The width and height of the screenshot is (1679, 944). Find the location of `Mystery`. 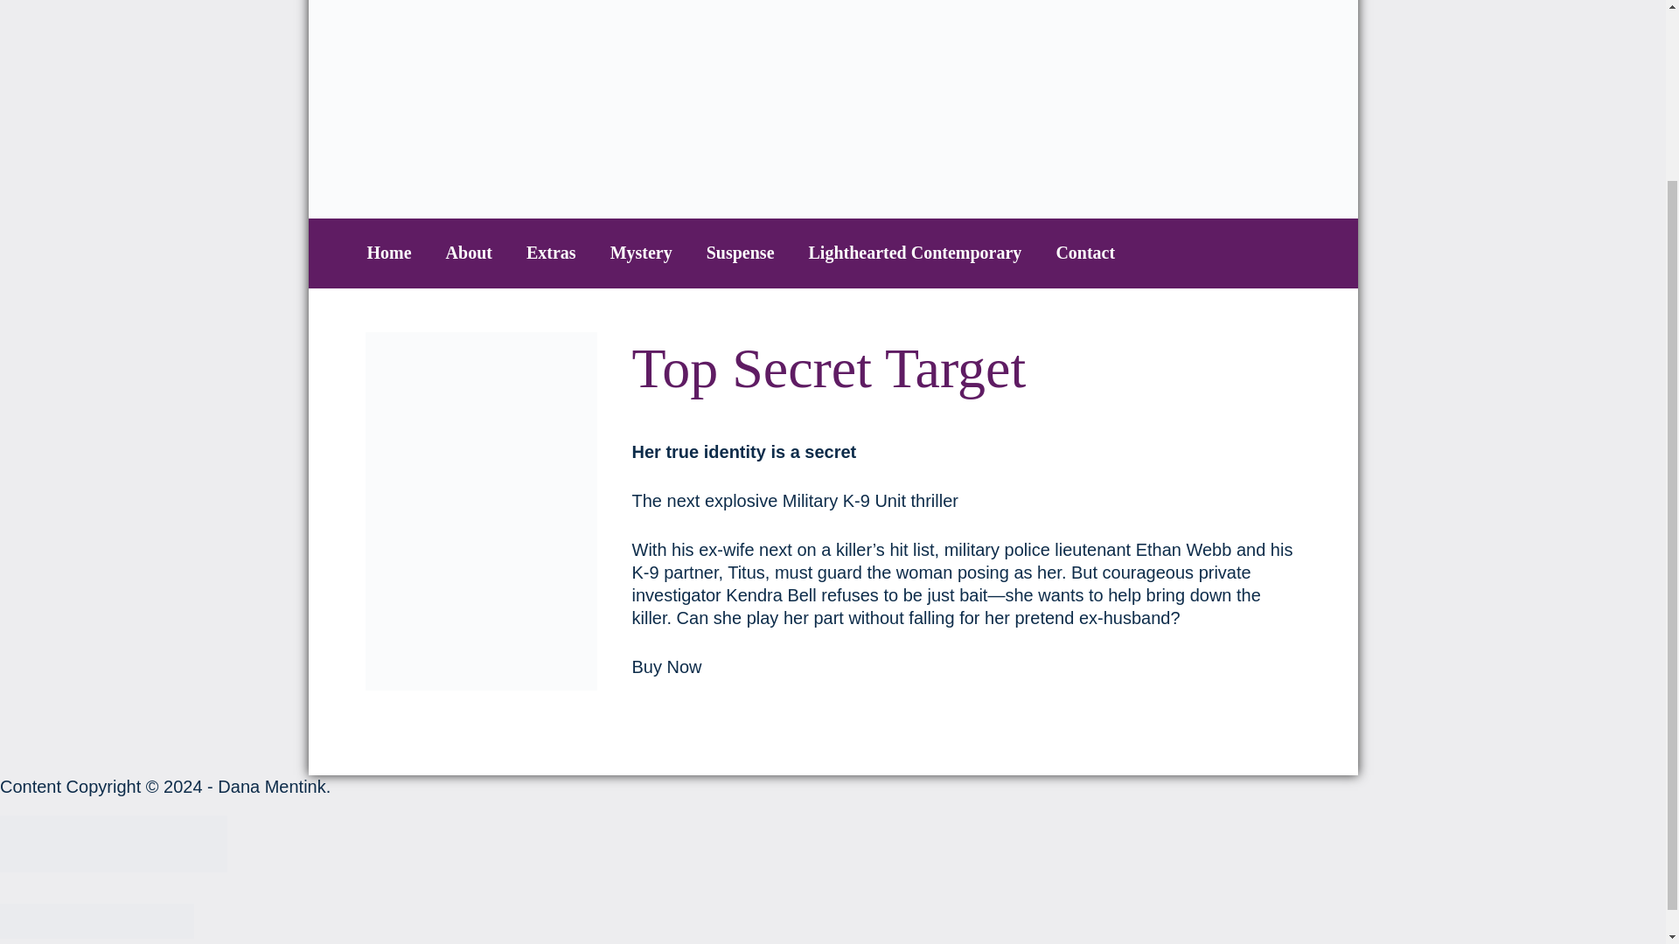

Mystery is located at coordinates (642, 252).